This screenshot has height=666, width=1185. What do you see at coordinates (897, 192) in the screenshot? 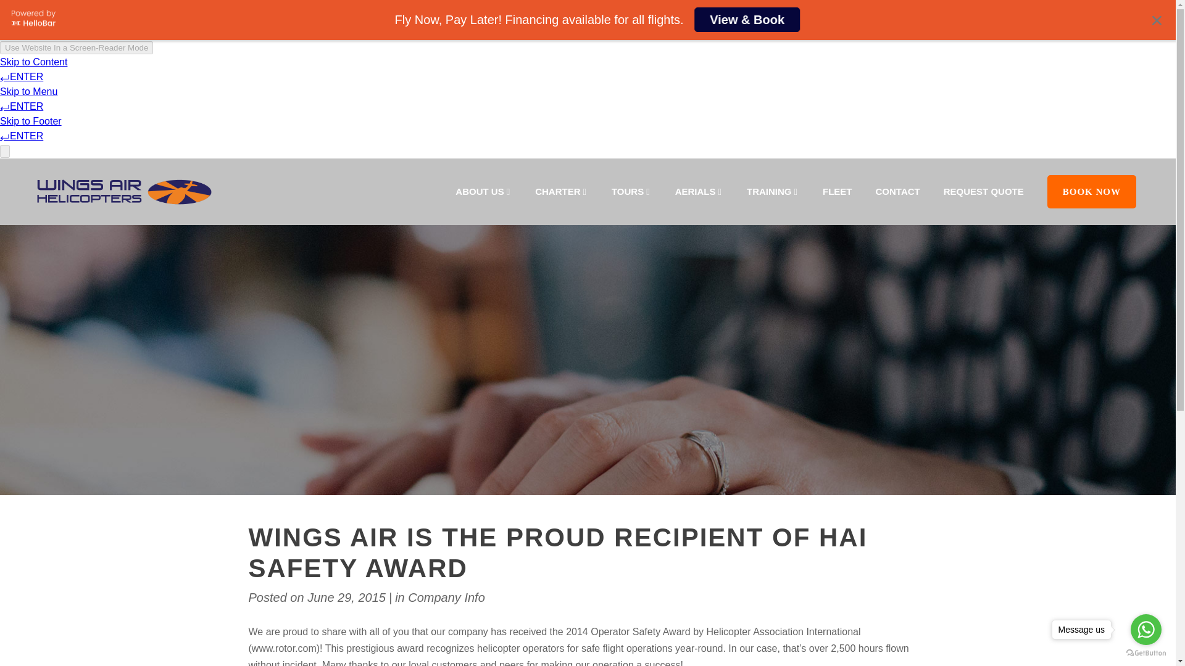
I see `CONTACT` at bounding box center [897, 192].